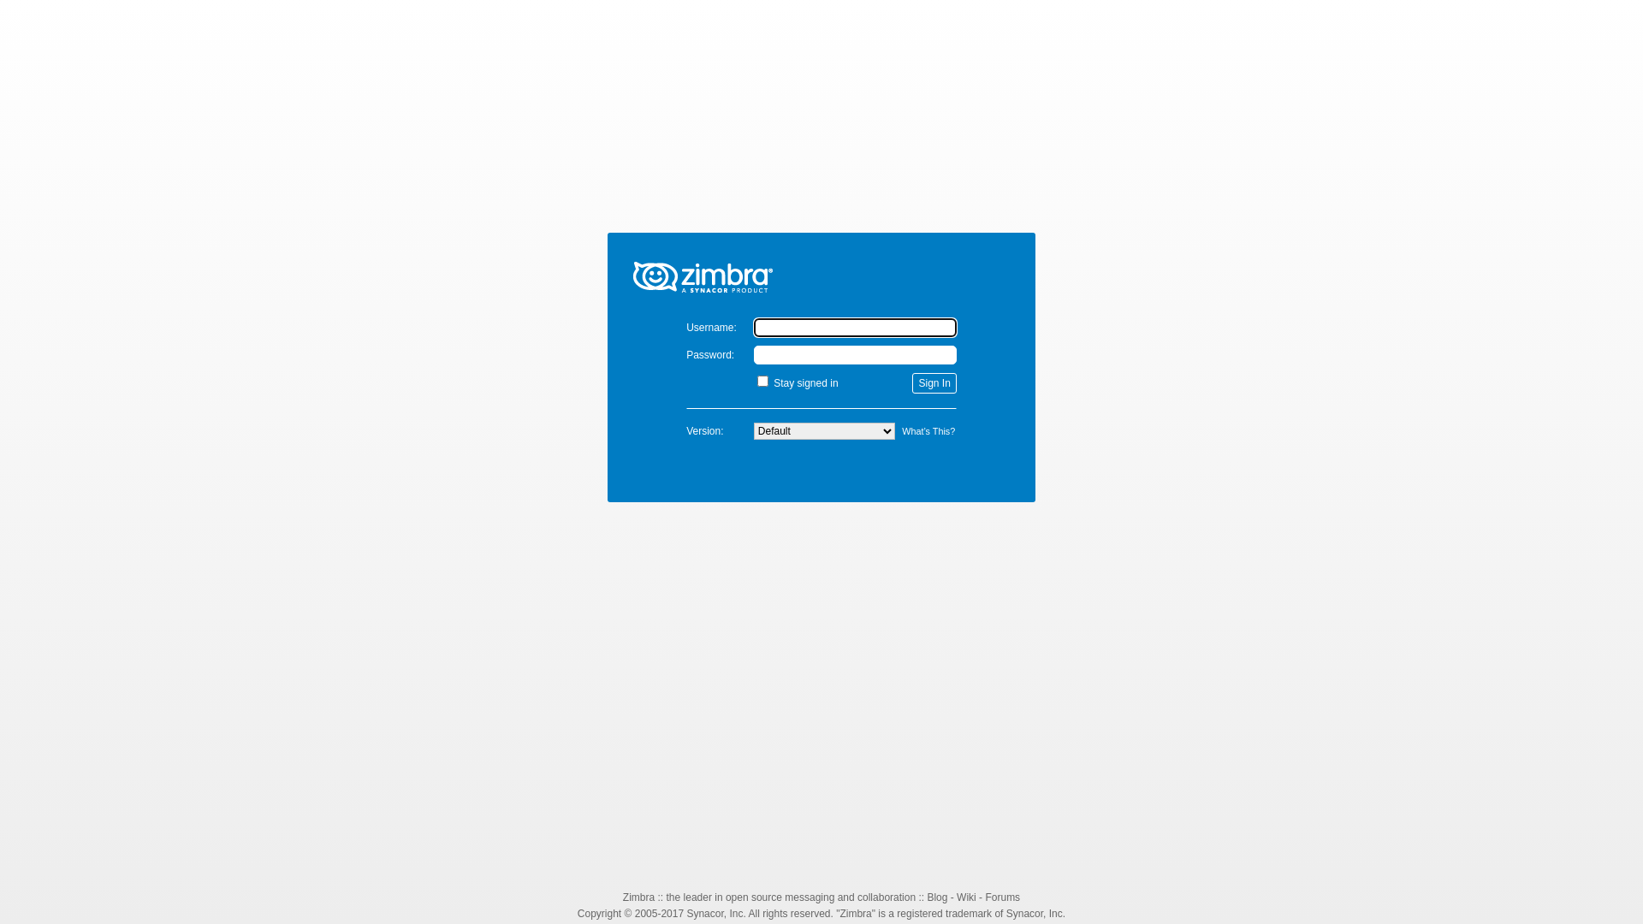 Image resolution: width=1643 pixels, height=924 pixels. I want to click on Forums, so click(1003, 897).